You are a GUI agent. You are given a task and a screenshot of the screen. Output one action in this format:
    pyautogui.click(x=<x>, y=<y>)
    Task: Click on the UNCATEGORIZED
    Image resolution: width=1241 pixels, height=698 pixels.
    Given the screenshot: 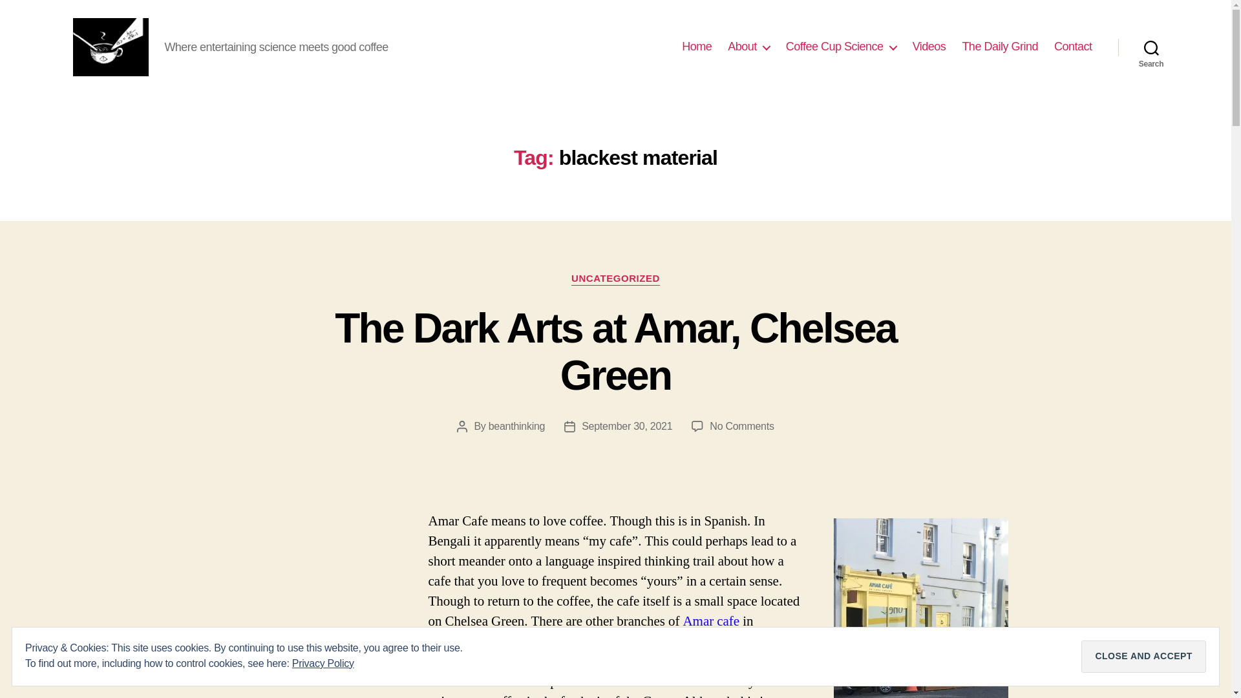 What is the action you would take?
    pyautogui.click(x=615, y=279)
    